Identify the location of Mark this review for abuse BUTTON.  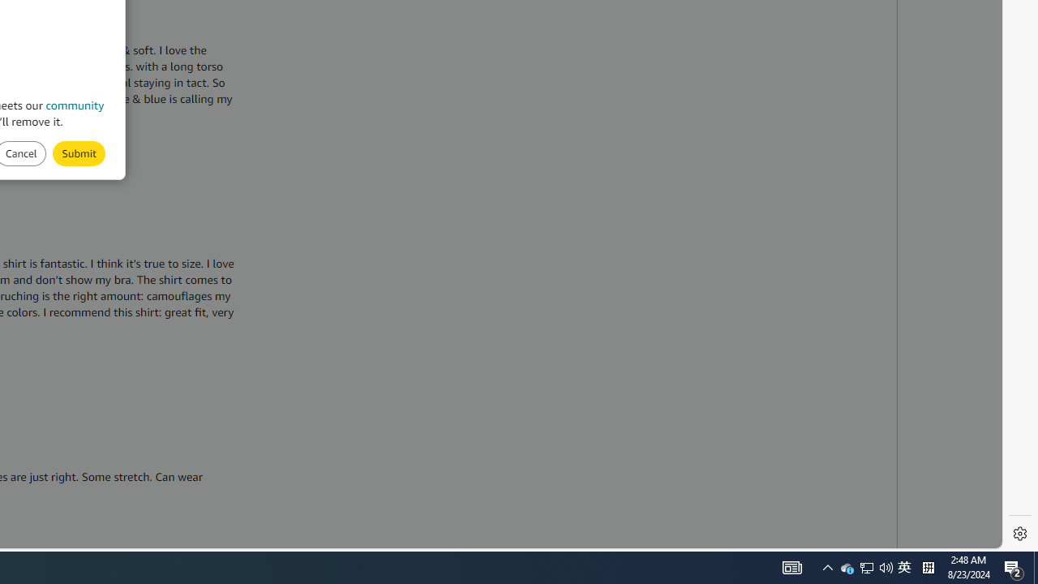
(79, 152).